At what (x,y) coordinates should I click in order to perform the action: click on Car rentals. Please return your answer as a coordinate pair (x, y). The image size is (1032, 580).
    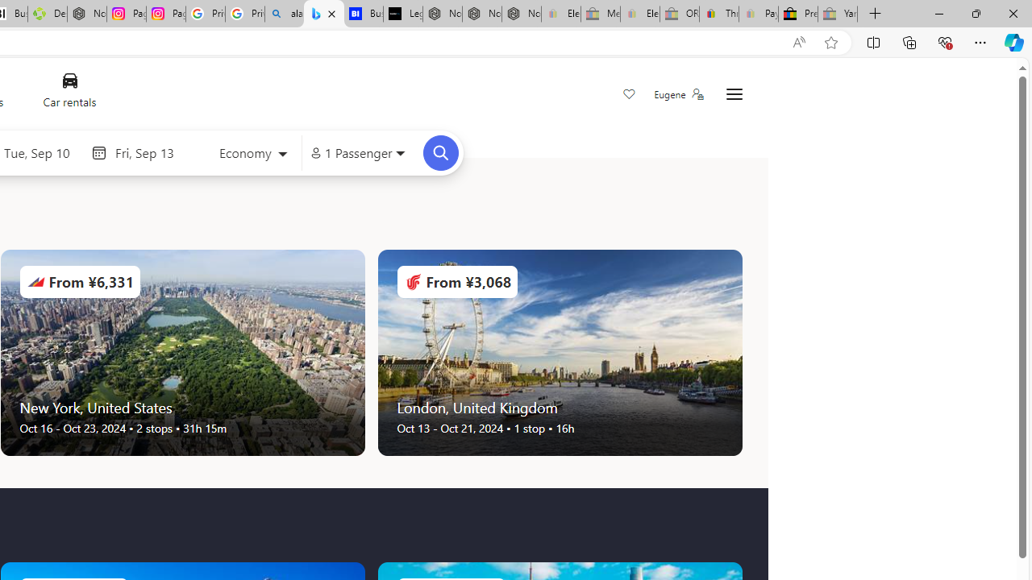
    Looking at the image, I should click on (69, 93).